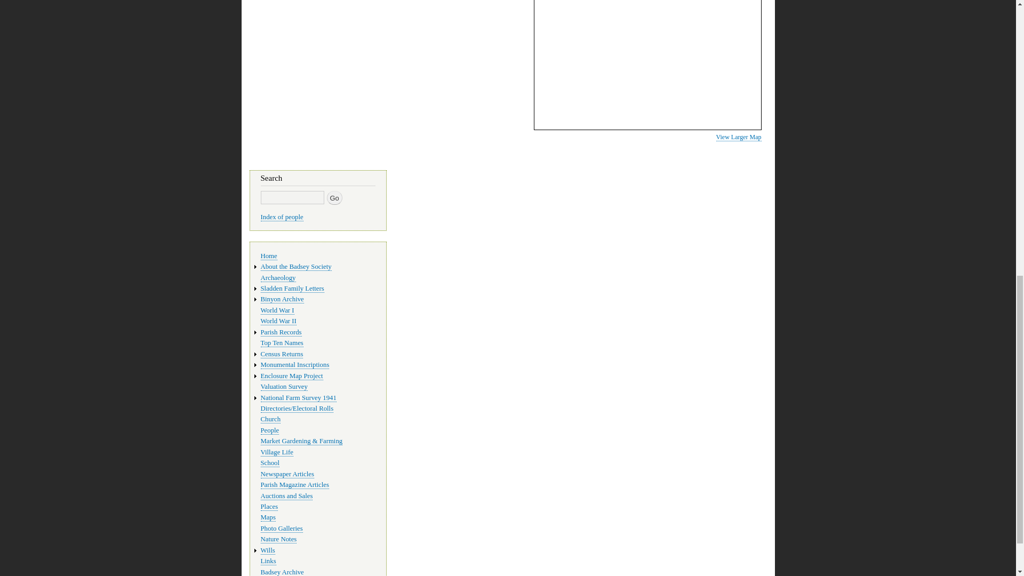  What do you see at coordinates (270, 419) in the screenshot?
I see `Church` at bounding box center [270, 419].